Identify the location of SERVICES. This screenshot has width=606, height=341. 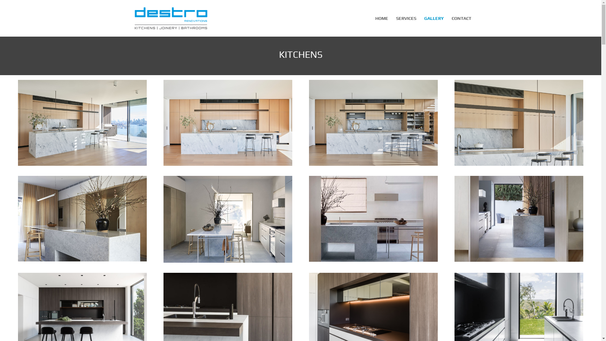
(406, 27).